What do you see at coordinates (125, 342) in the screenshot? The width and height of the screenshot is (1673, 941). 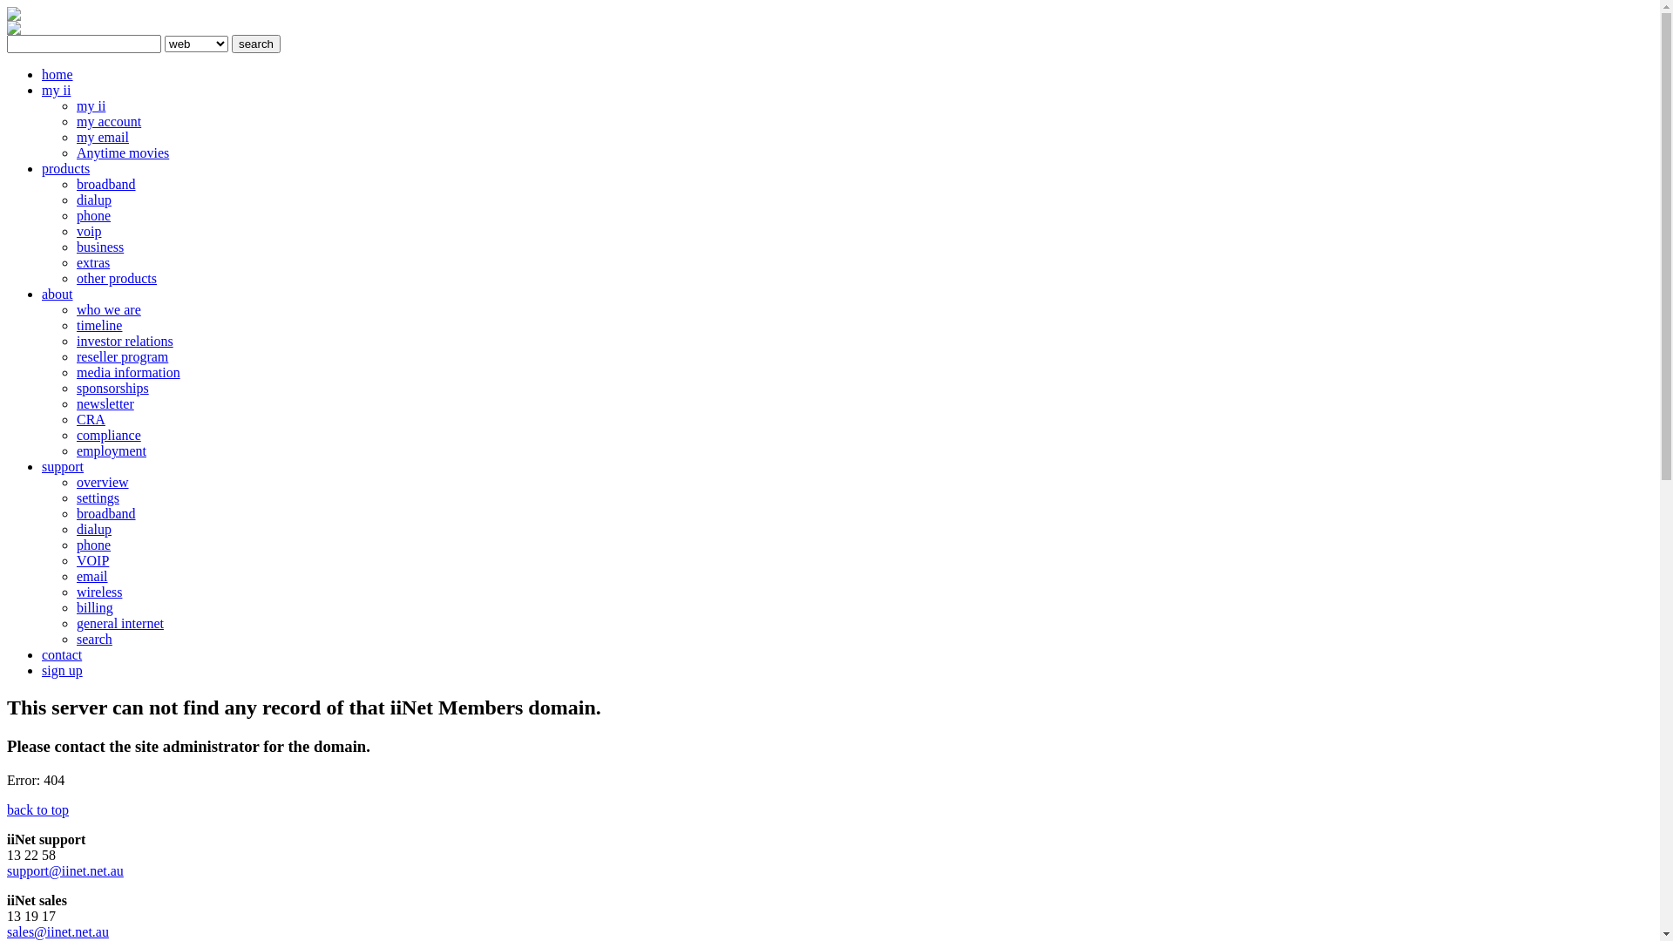 I see `investor relations` at bounding box center [125, 342].